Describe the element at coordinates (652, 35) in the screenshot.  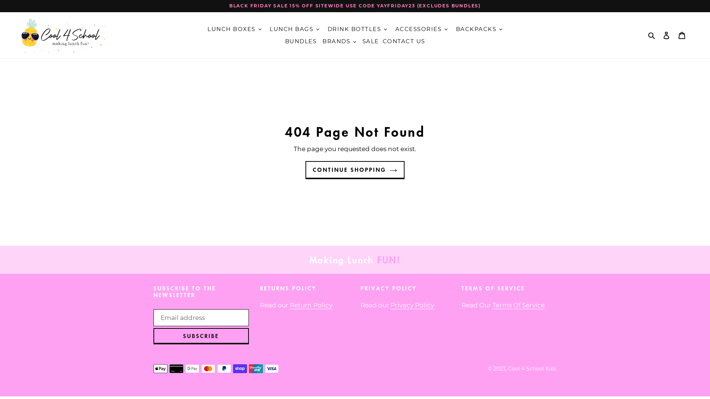
I see `Search` at that location.